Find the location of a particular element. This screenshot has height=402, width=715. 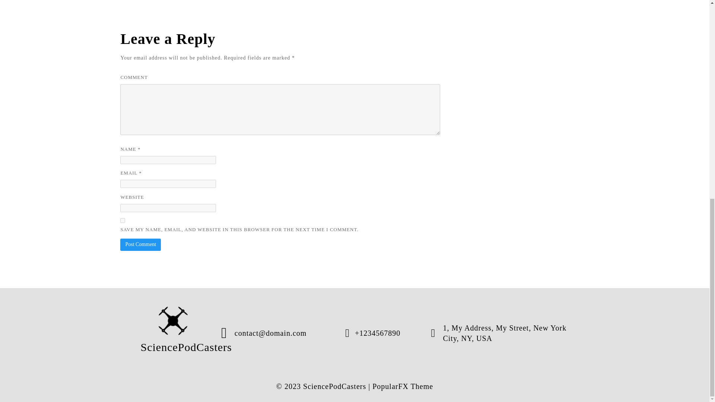

logo is located at coordinates (173, 321).